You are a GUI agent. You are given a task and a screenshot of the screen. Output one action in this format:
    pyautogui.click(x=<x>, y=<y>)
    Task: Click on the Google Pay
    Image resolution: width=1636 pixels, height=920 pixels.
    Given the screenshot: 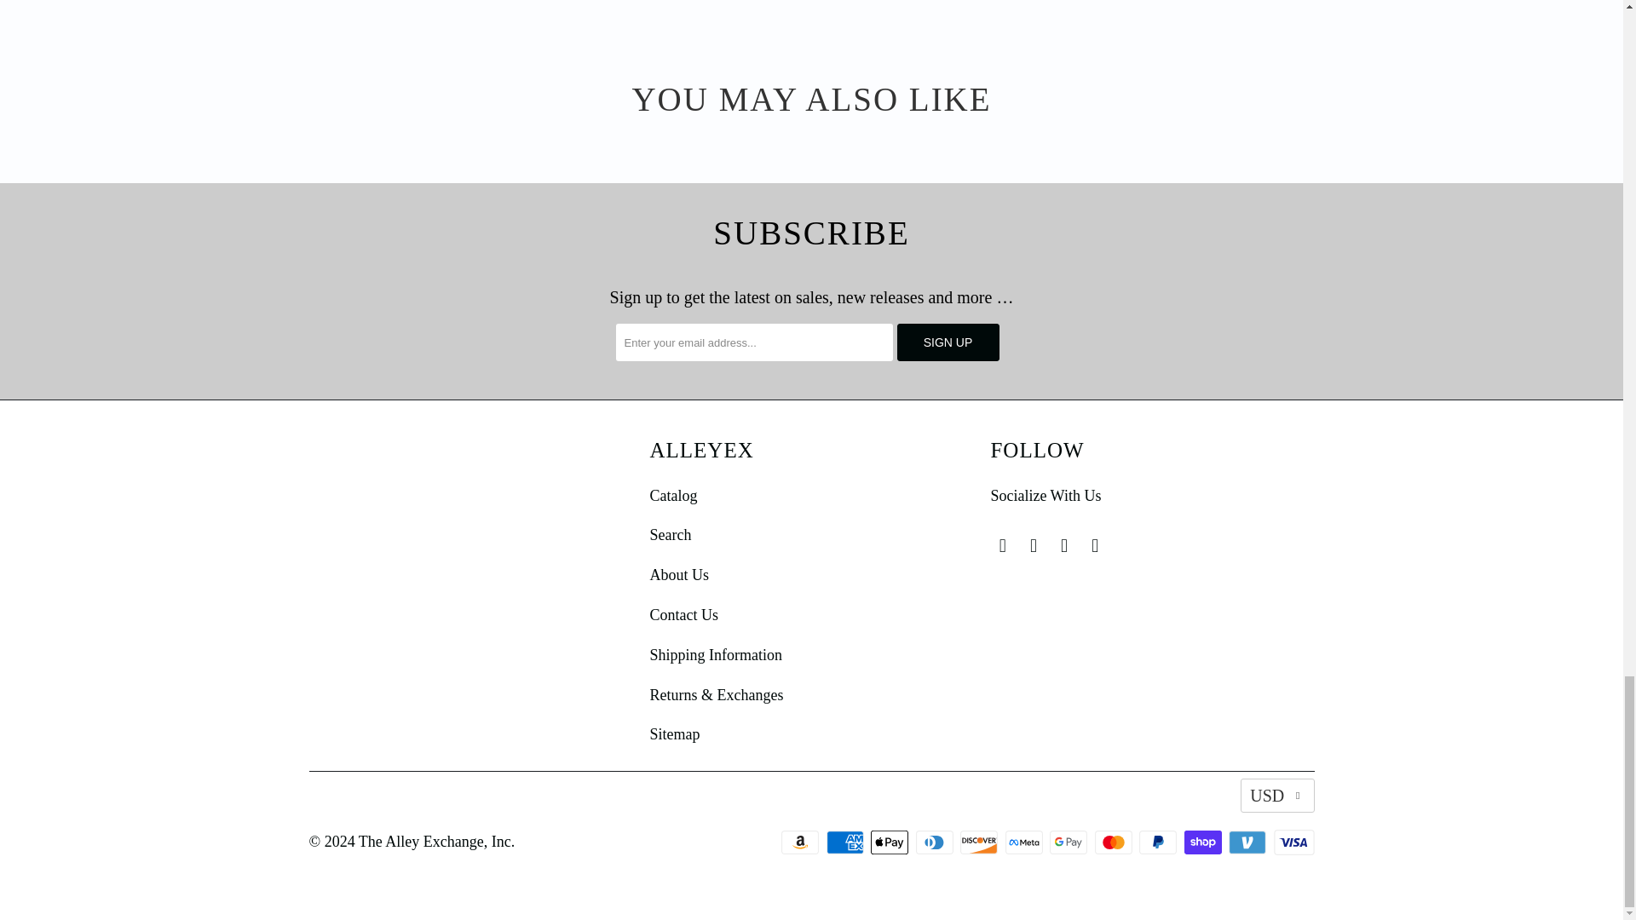 What is the action you would take?
    pyautogui.click(x=1070, y=842)
    